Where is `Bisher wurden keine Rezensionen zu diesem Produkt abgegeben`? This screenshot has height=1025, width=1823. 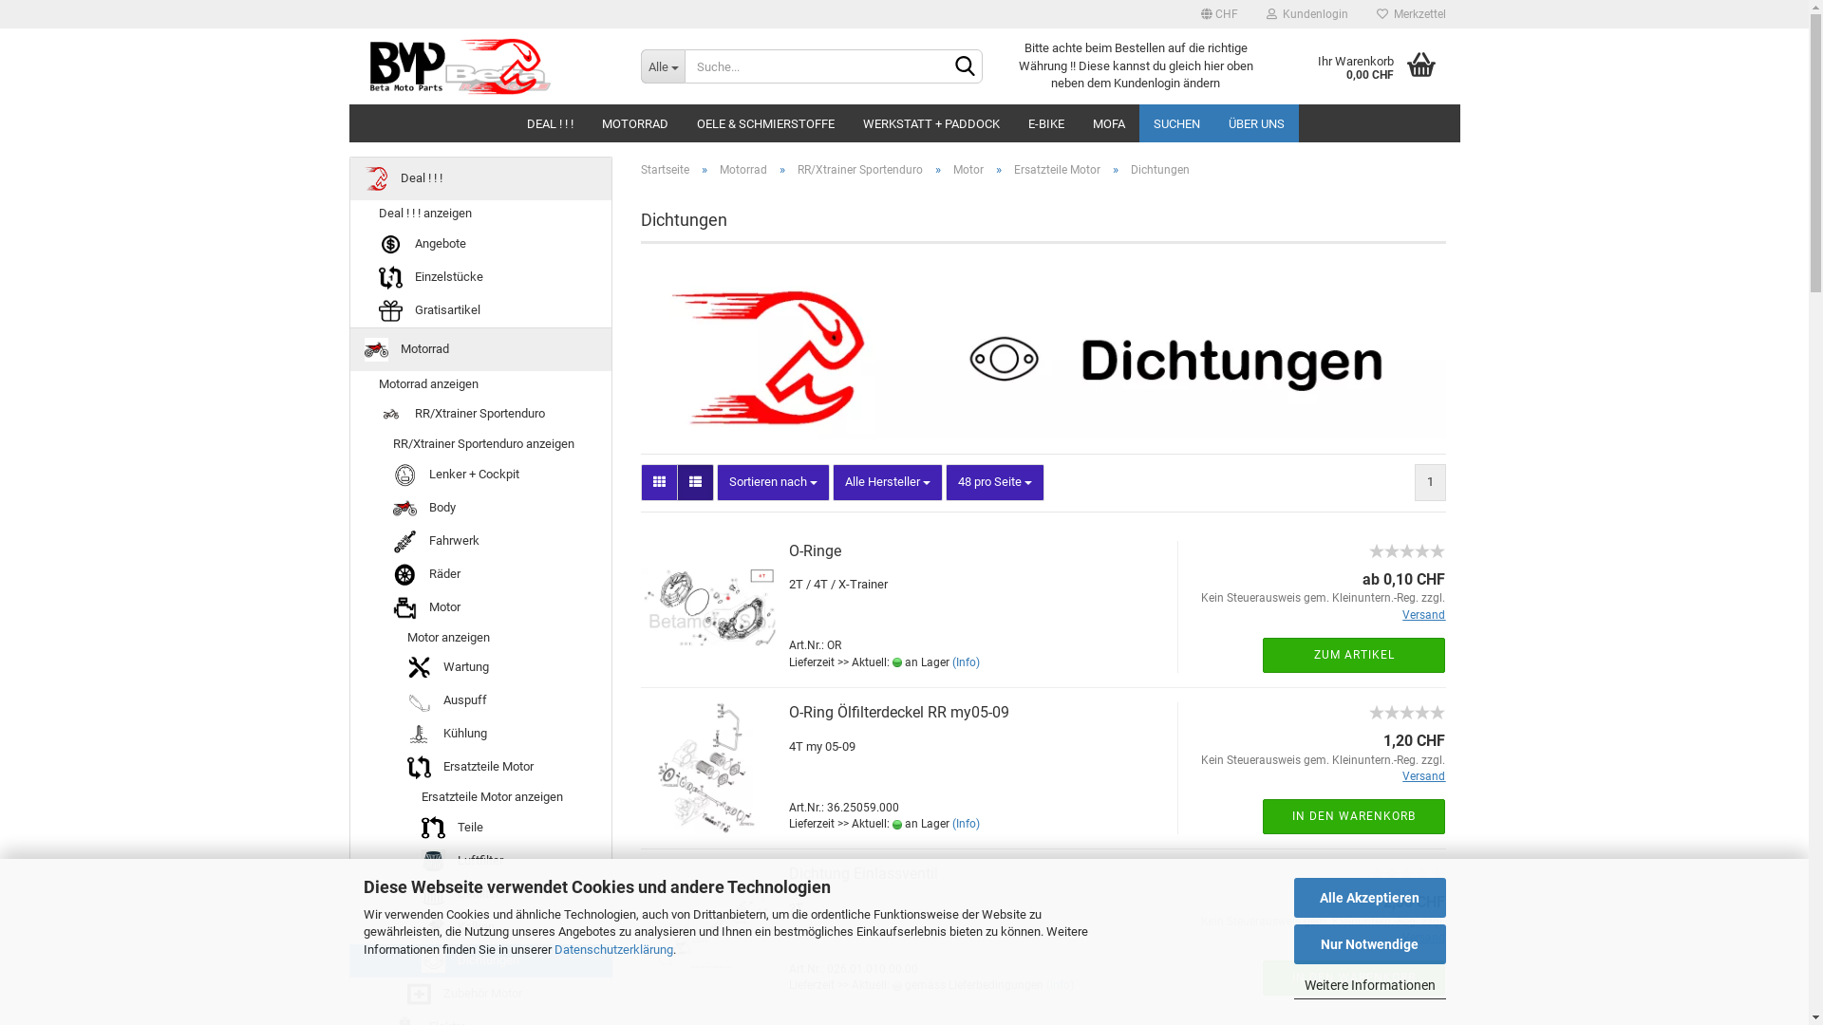 Bisher wurden keine Rezensionen zu diesem Produkt abgegeben is located at coordinates (1407, 871).